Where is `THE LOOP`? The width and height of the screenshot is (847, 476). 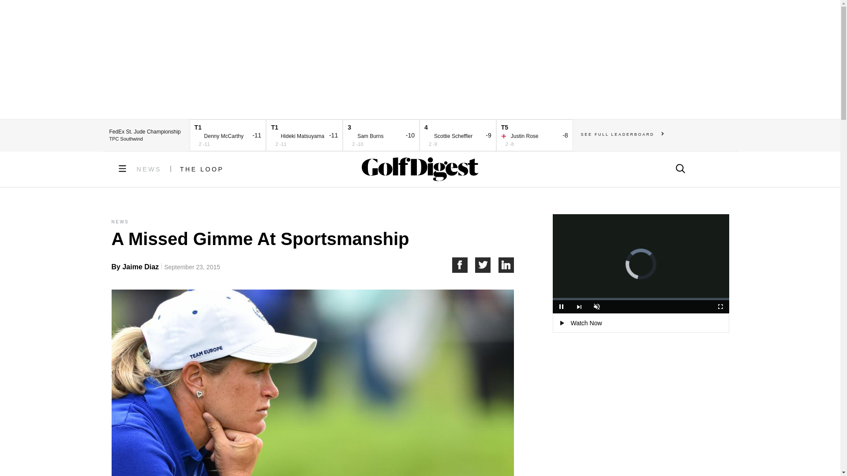
THE LOOP is located at coordinates (202, 169).